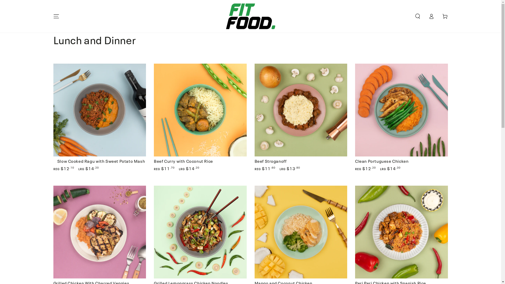 The width and height of the screenshot is (505, 284). I want to click on Log in, so click(431, 16).